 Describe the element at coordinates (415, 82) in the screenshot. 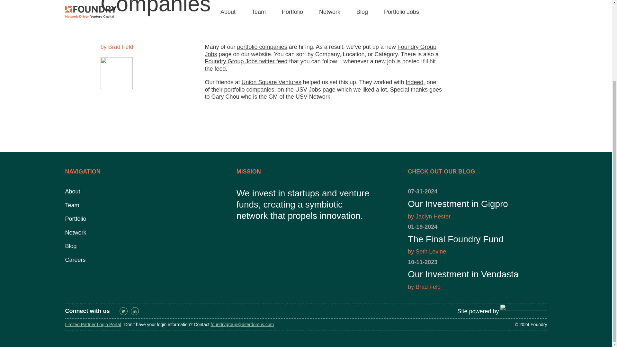

I see `Site powered by` at that location.